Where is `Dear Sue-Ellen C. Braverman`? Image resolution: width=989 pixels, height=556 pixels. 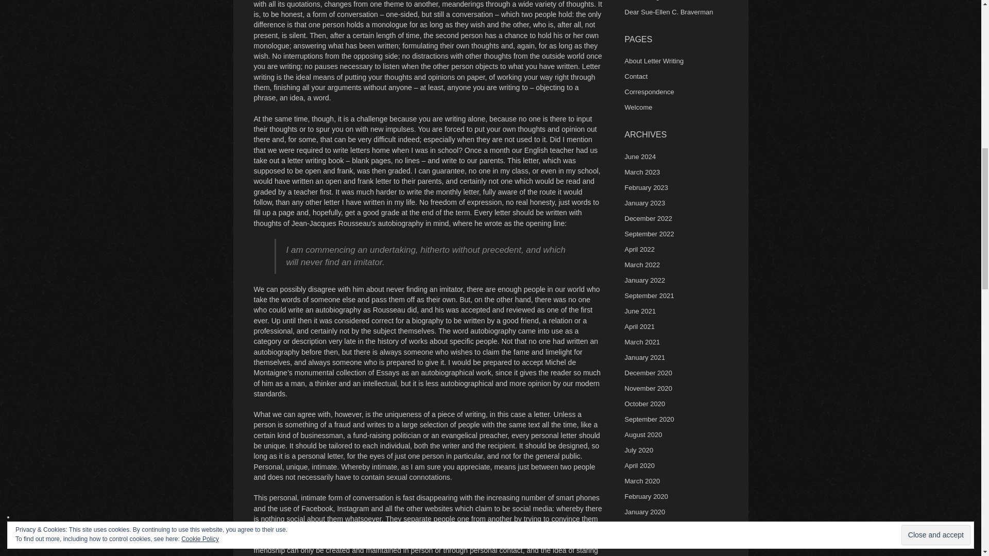 Dear Sue-Ellen C. Braverman is located at coordinates (669, 12).